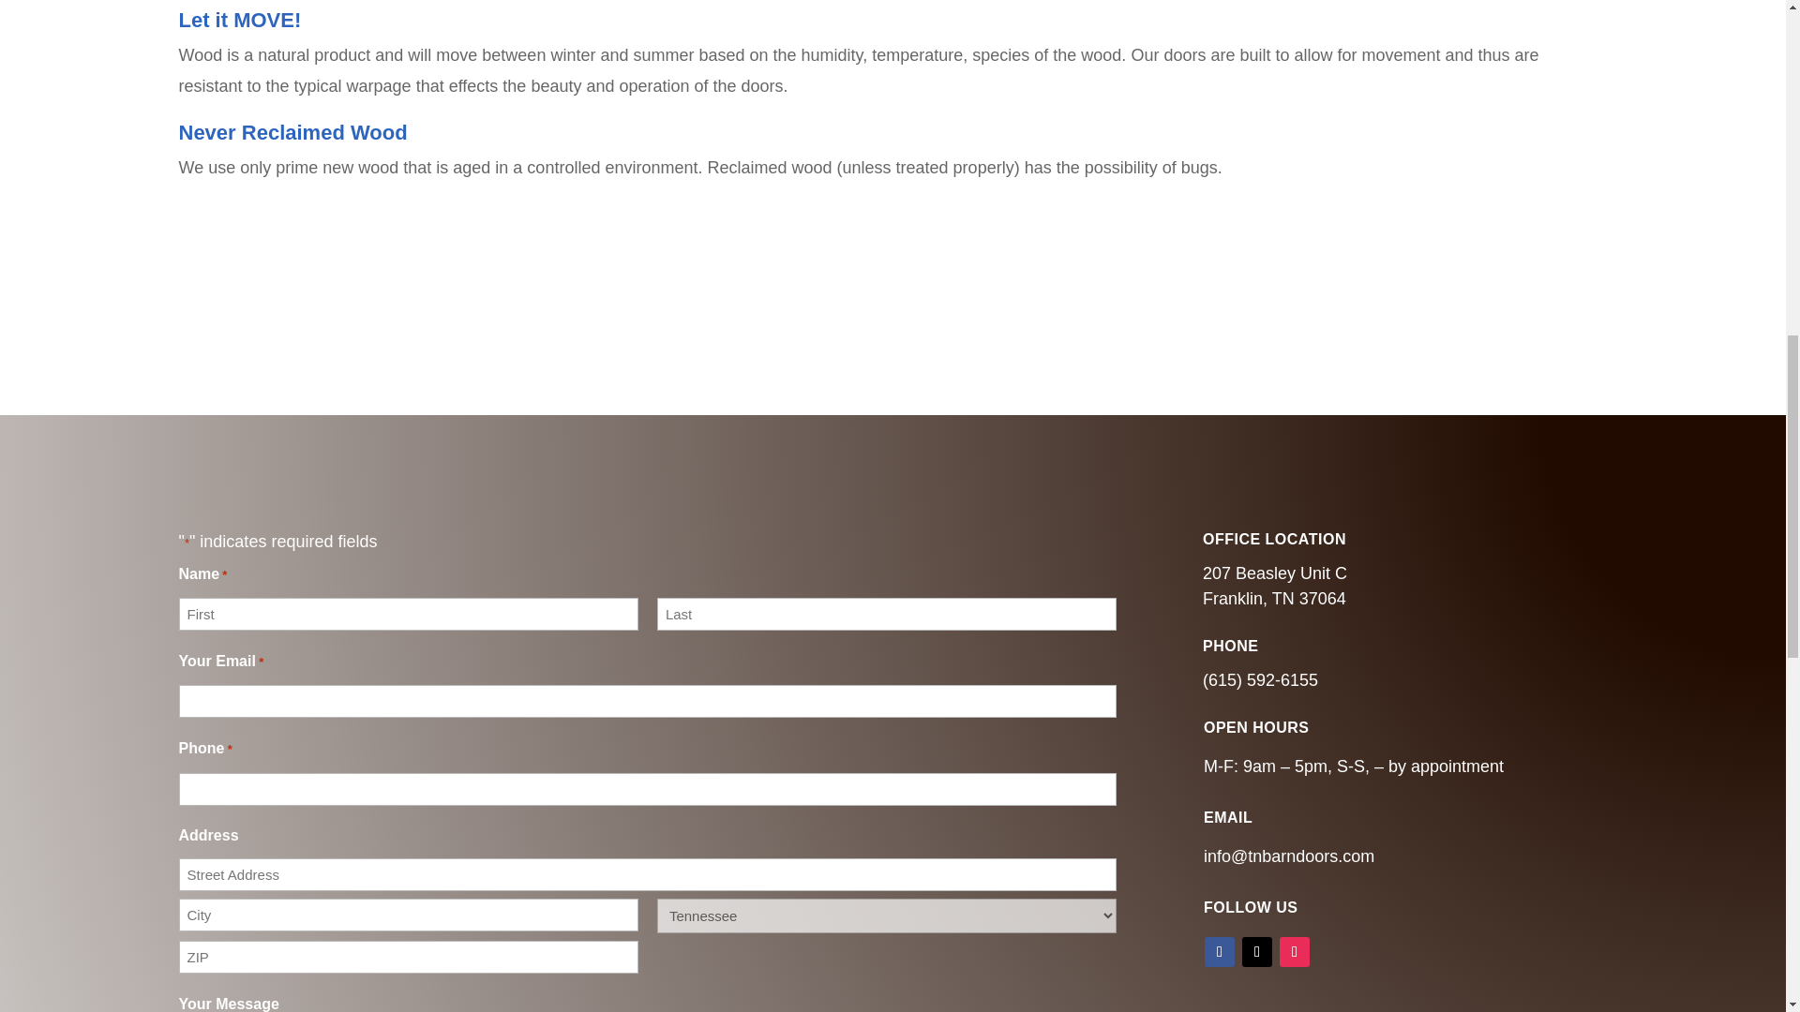 The width and height of the screenshot is (1800, 1012). What do you see at coordinates (1295, 952) in the screenshot?
I see `Follow on Instagram` at bounding box center [1295, 952].